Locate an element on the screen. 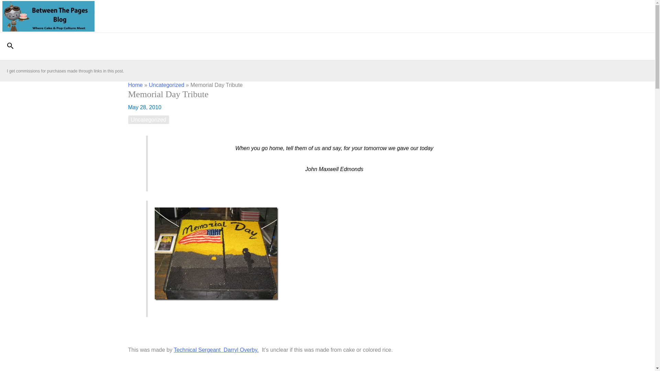 The width and height of the screenshot is (660, 371). Search is located at coordinates (10, 46).